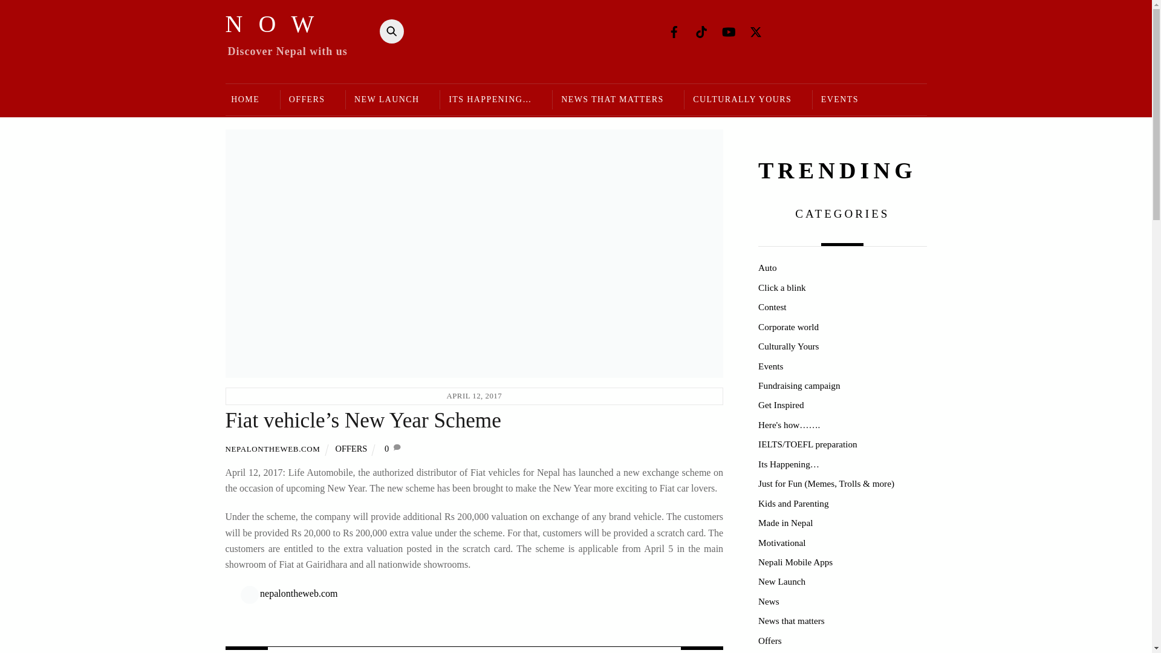 The height and width of the screenshot is (653, 1161). What do you see at coordinates (772, 307) in the screenshot?
I see `Contest` at bounding box center [772, 307].